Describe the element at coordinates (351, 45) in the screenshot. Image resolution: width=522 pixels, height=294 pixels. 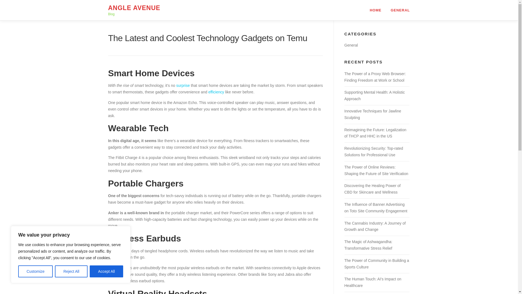
I see `General` at that location.